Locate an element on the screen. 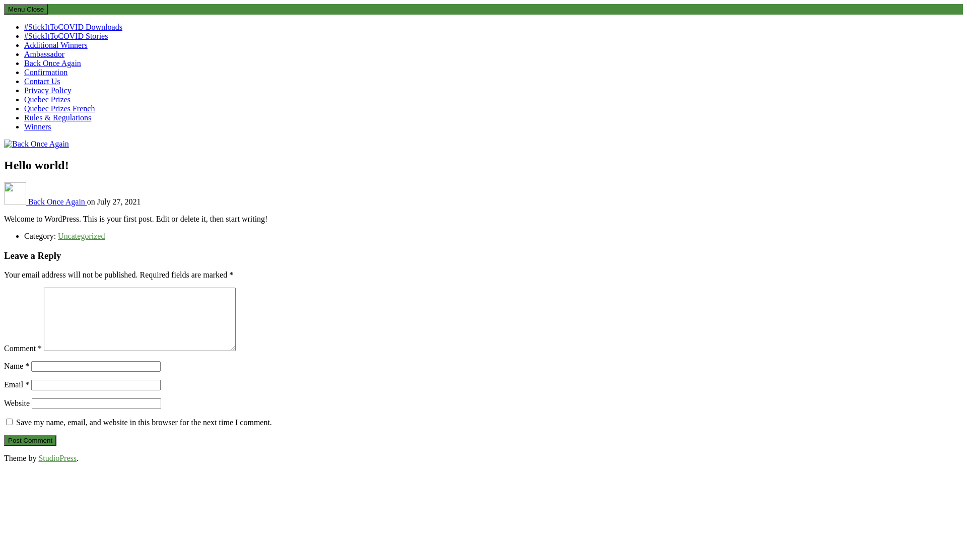 Image resolution: width=967 pixels, height=544 pixels. Back Once Again is located at coordinates (57, 201).